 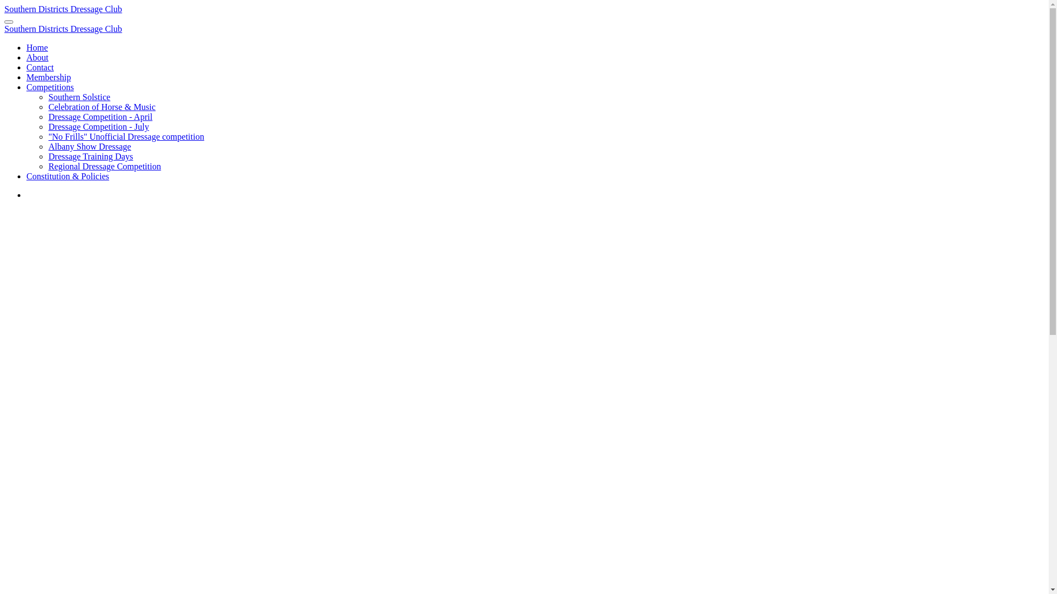 I want to click on Regional Dressage Competition, so click(x=105, y=166).